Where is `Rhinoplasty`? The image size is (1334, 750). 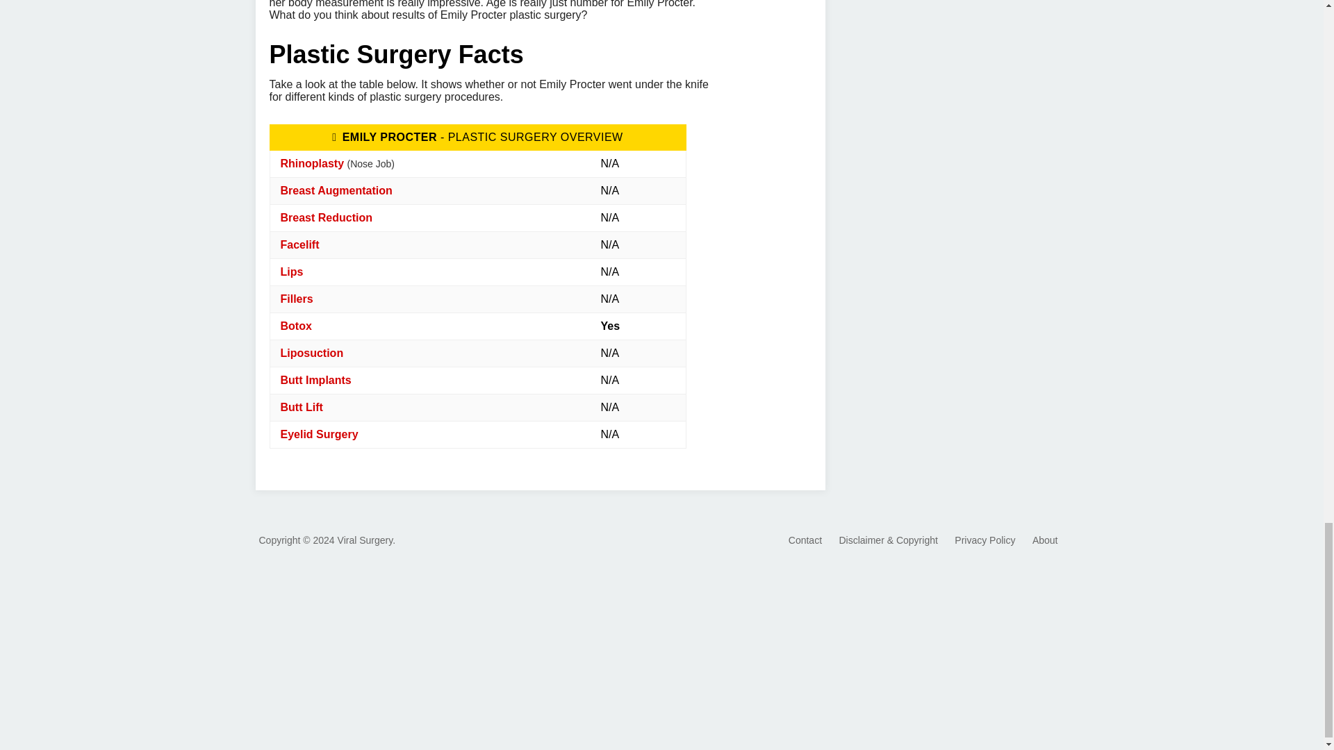 Rhinoplasty is located at coordinates (312, 163).